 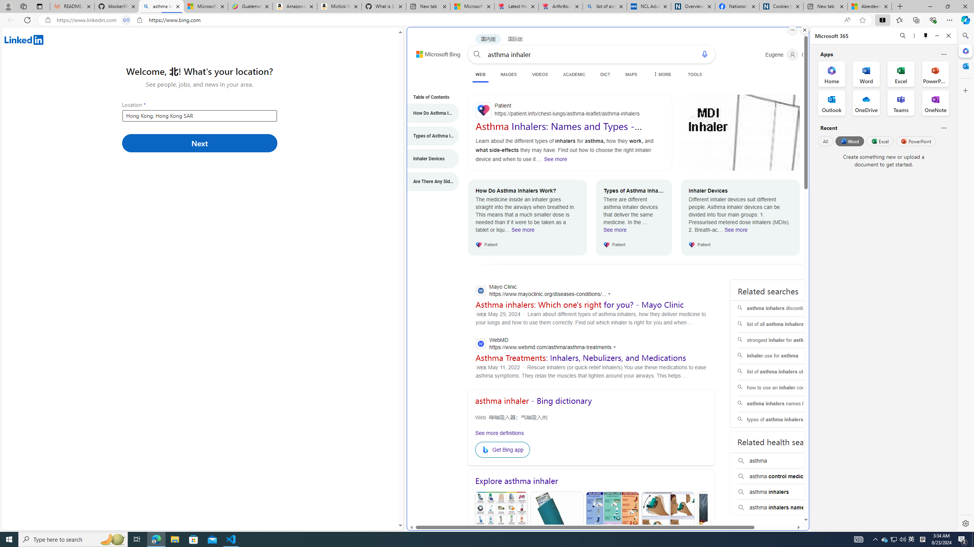 What do you see at coordinates (429, 159) in the screenshot?
I see `Inhaler Devices` at bounding box center [429, 159].